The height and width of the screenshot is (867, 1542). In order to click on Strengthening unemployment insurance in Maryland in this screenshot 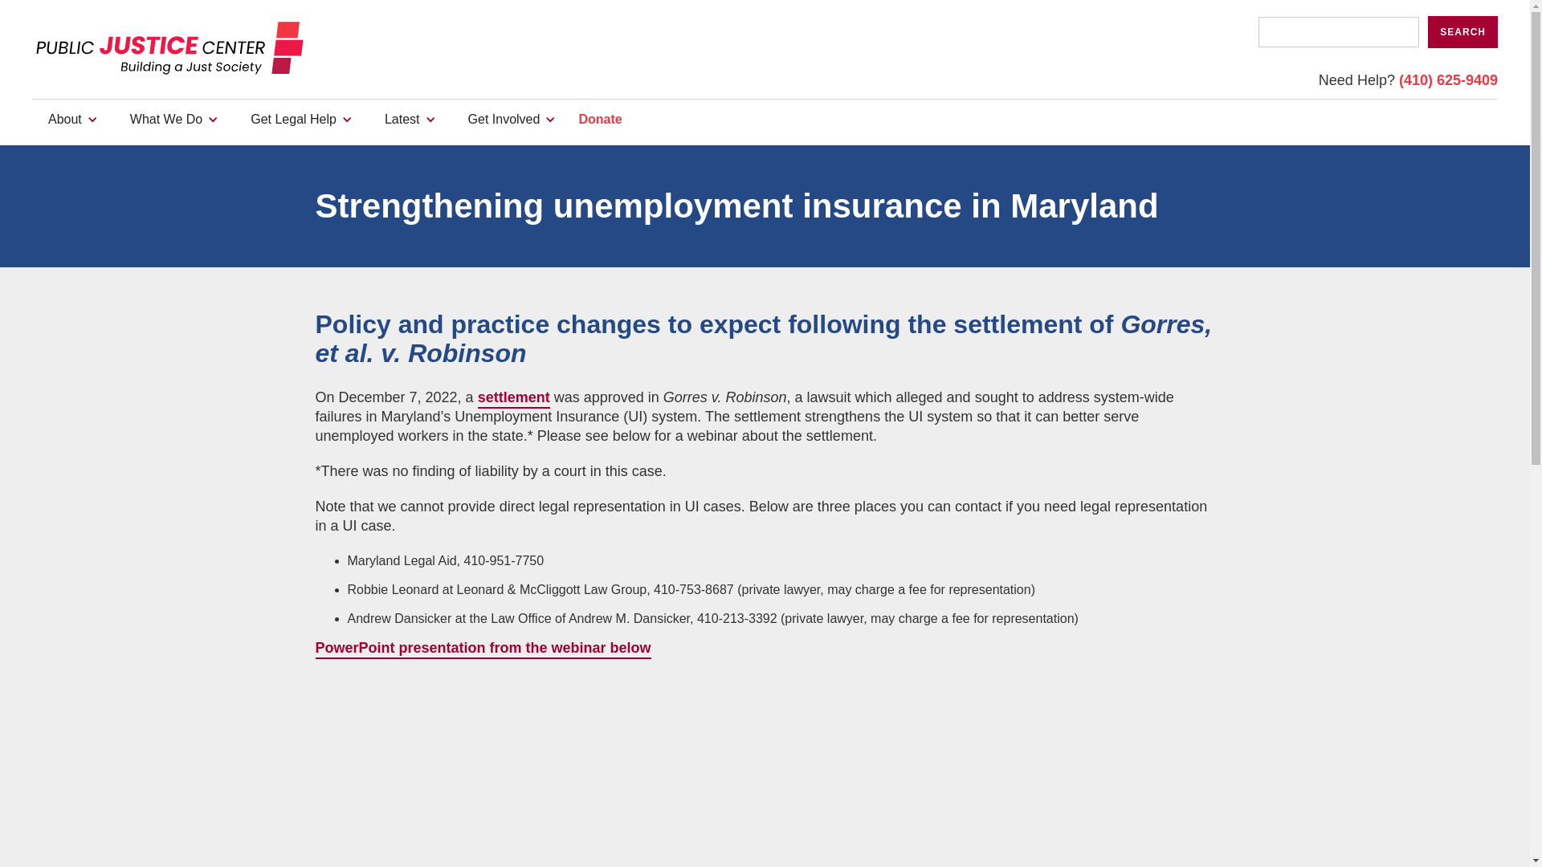, I will do `click(548, 771)`.